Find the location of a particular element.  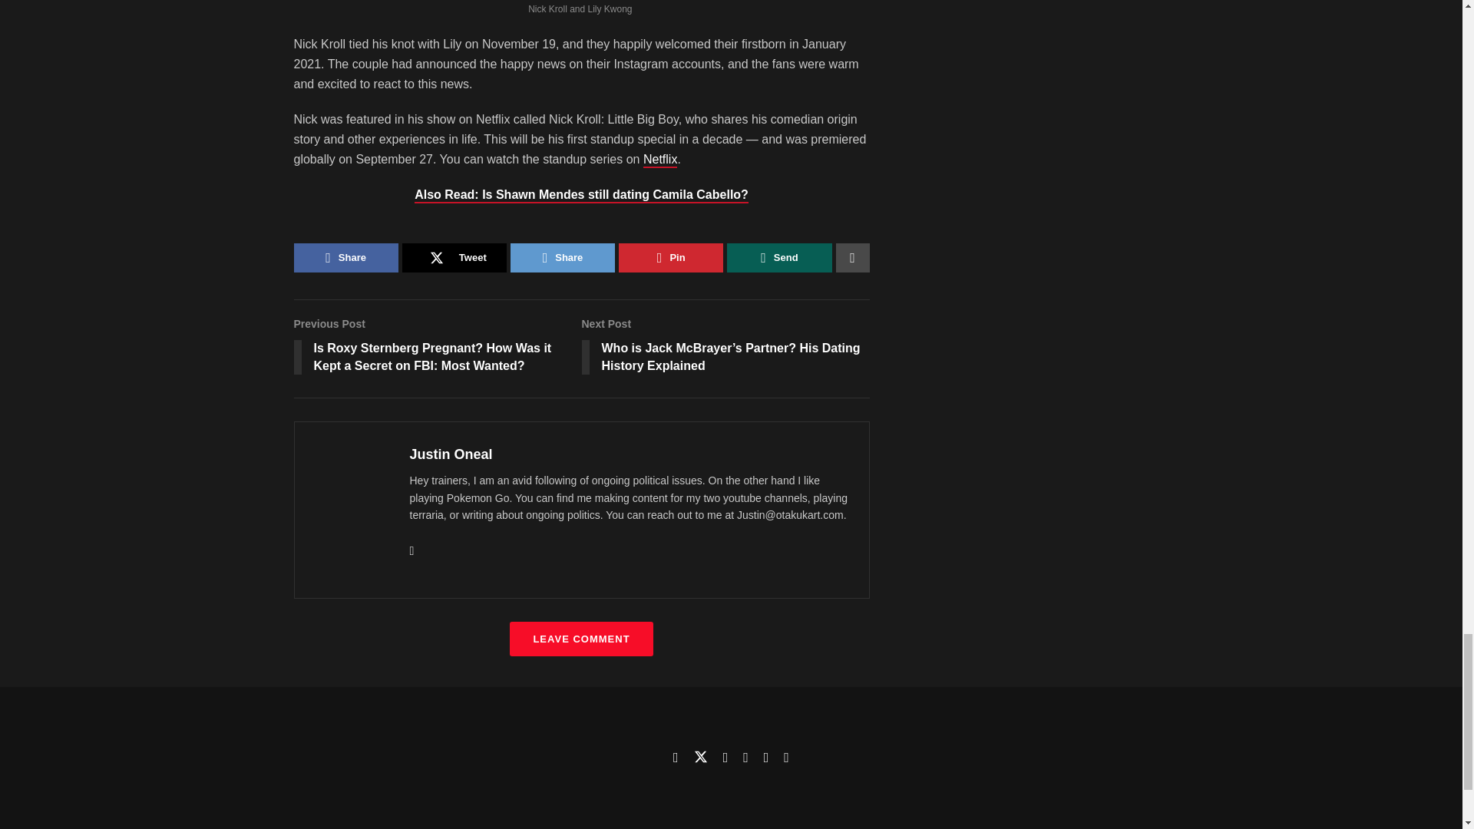

Justin Oneal is located at coordinates (451, 454).